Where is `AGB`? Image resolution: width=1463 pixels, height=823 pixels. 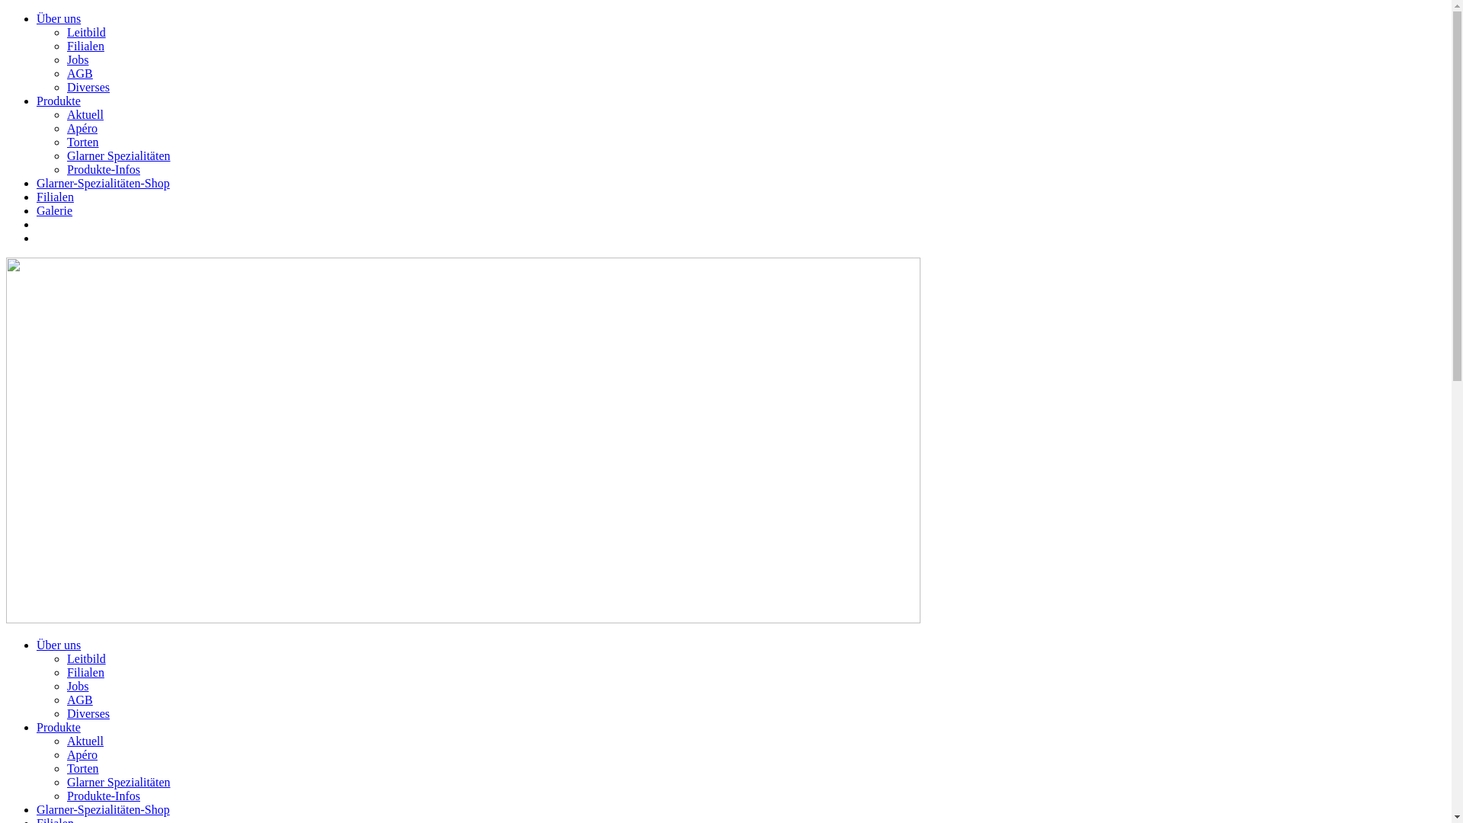 AGB is located at coordinates (80, 700).